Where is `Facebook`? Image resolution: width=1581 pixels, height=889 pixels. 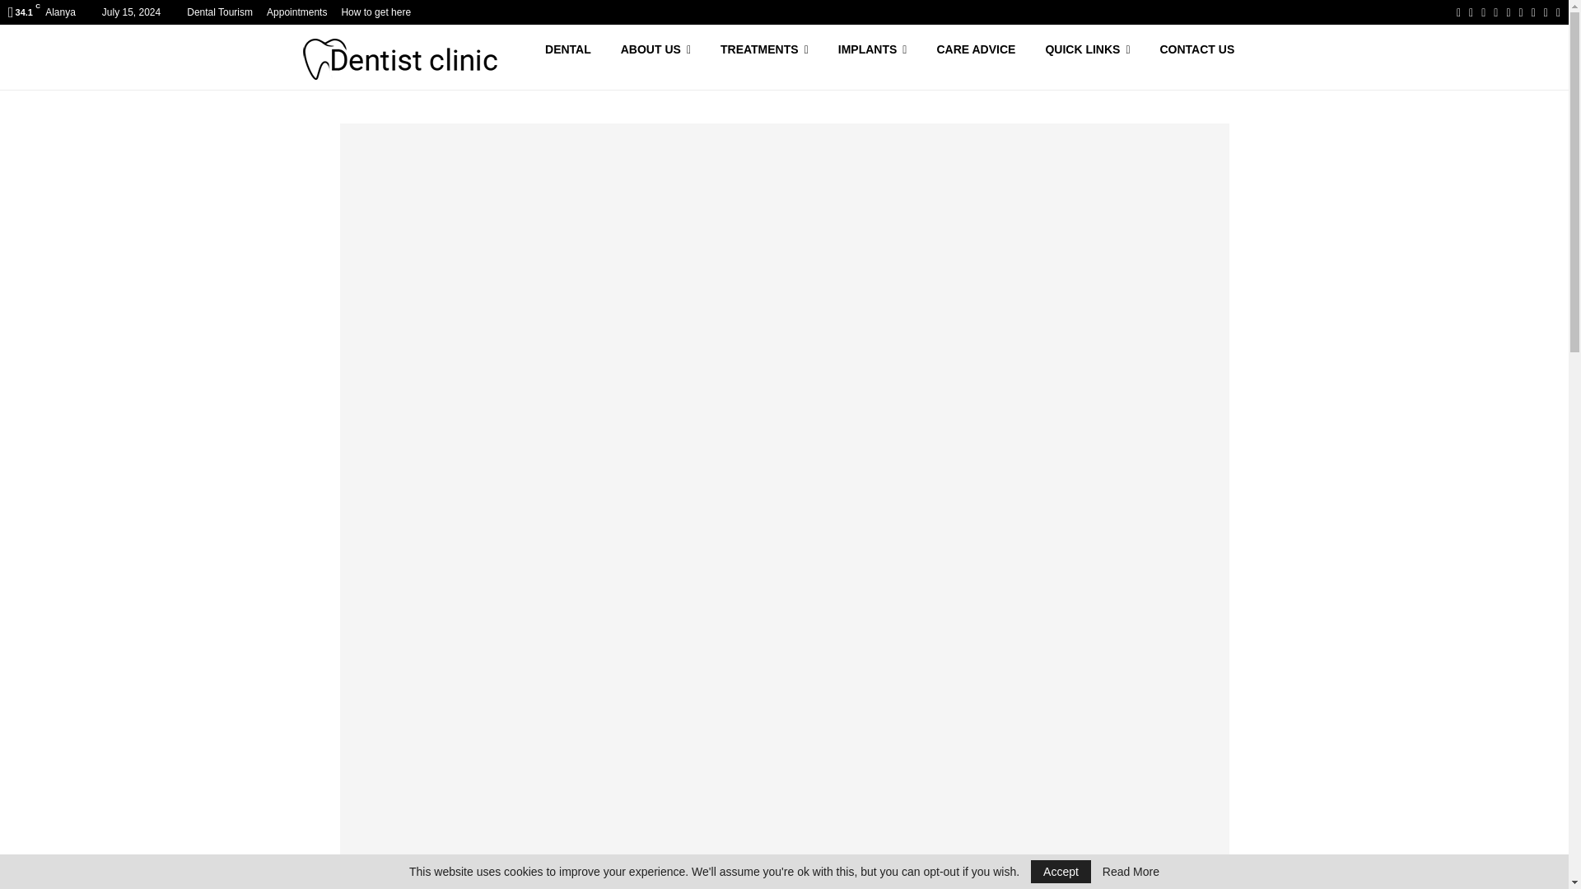
Facebook is located at coordinates (1458, 12).